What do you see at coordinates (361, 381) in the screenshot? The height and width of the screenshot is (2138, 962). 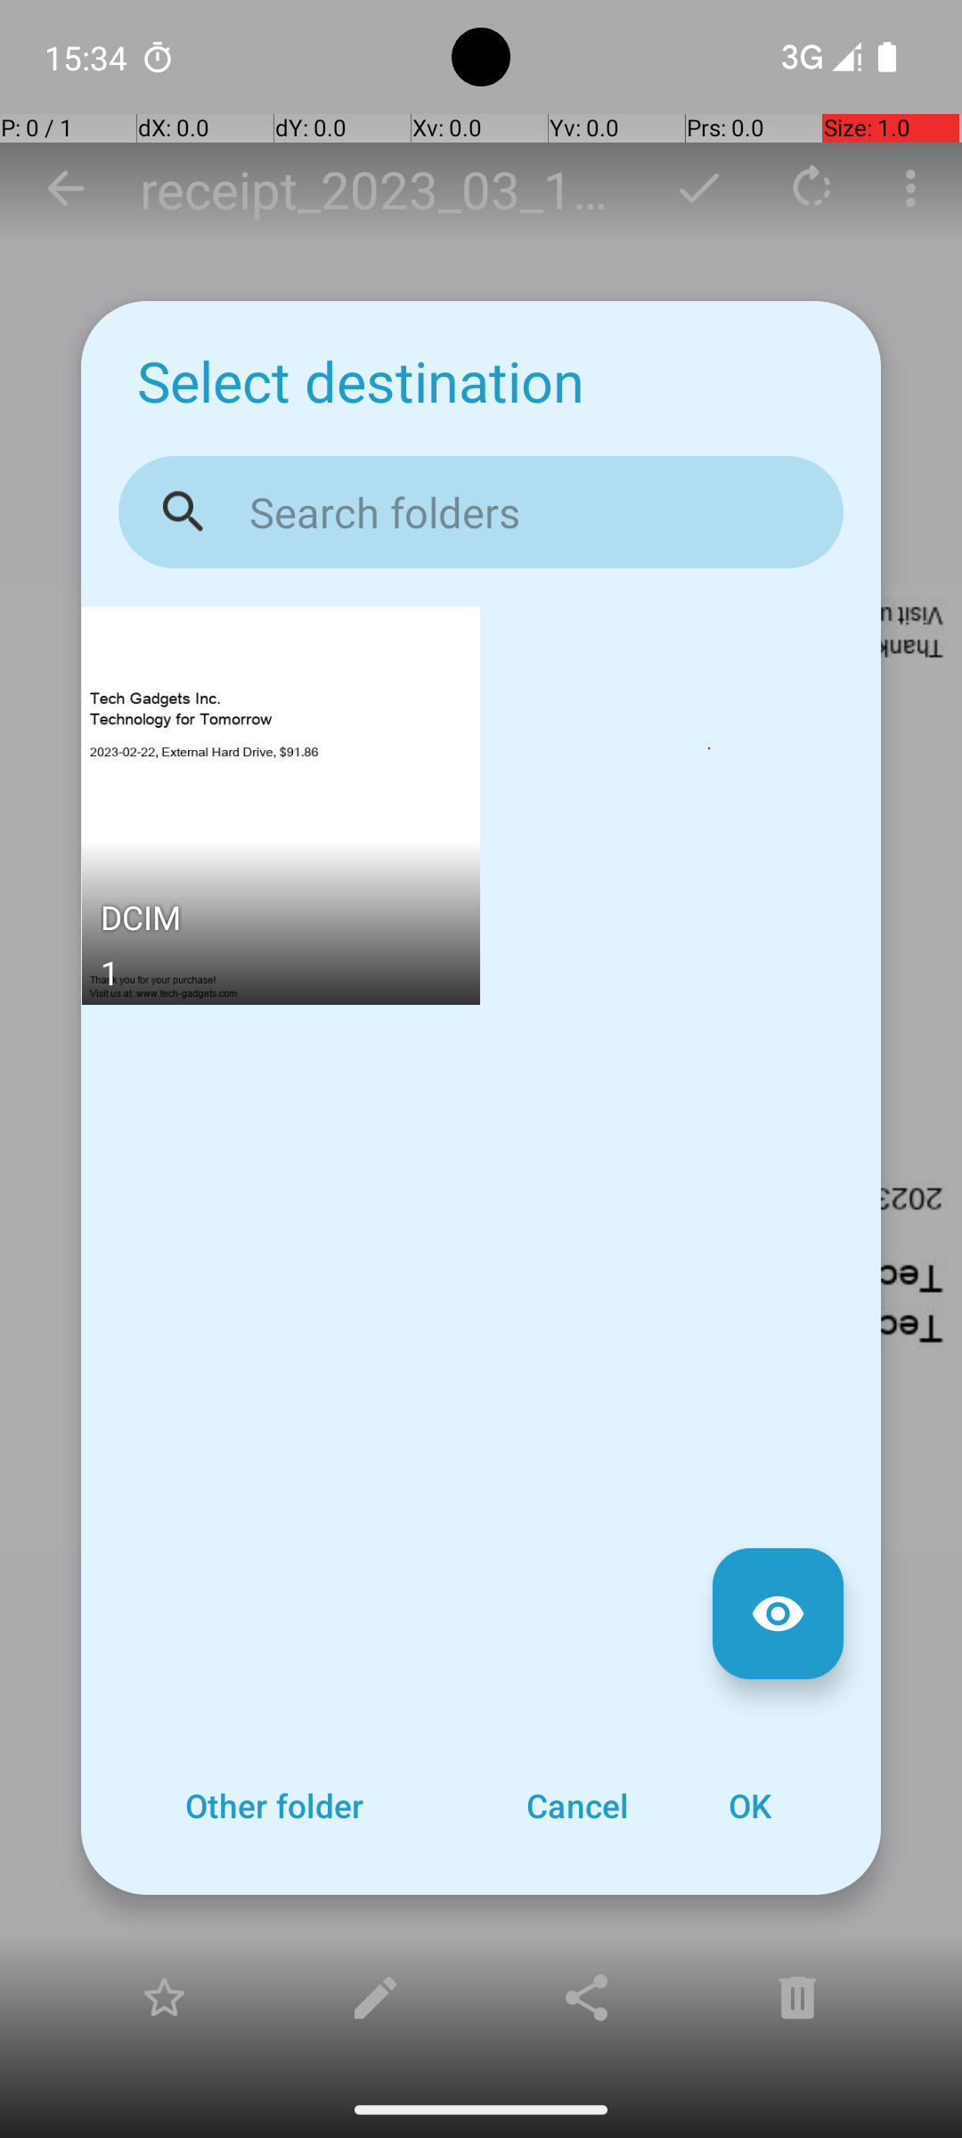 I see `Select destination` at bounding box center [361, 381].